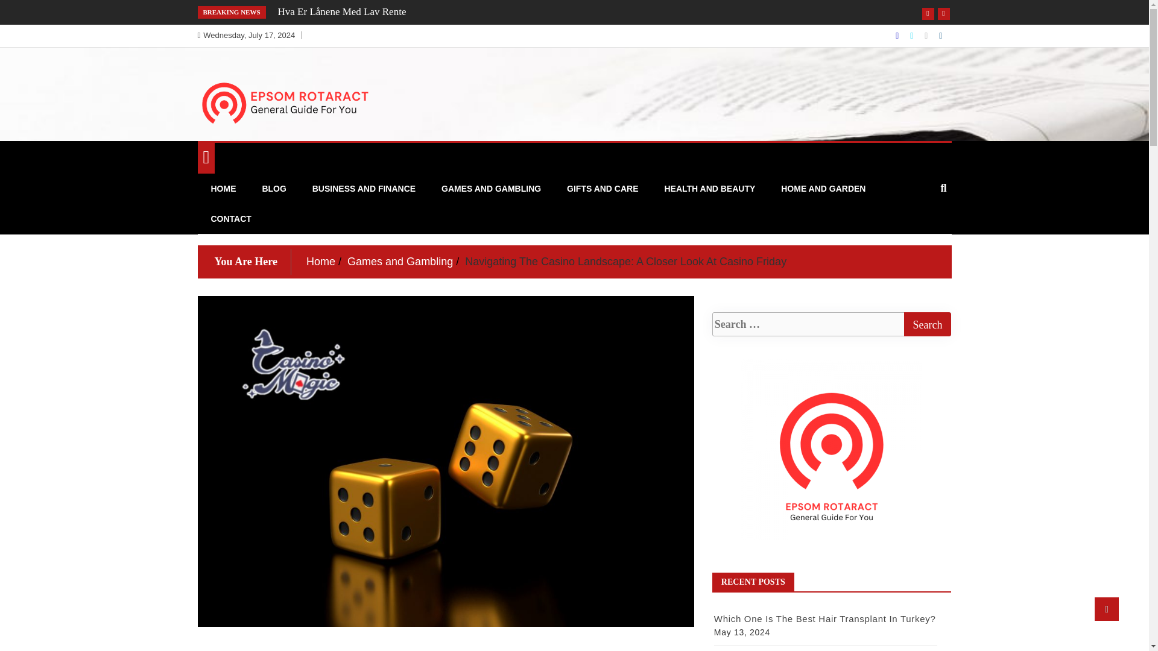 Image resolution: width=1158 pixels, height=651 pixels. I want to click on Games and Gambling, so click(400, 262).